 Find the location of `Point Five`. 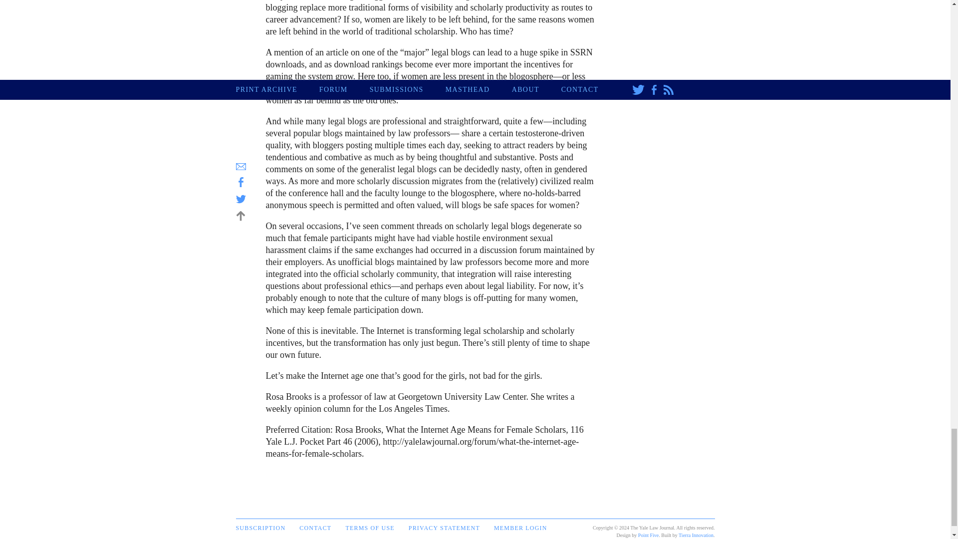

Point Five is located at coordinates (648, 535).